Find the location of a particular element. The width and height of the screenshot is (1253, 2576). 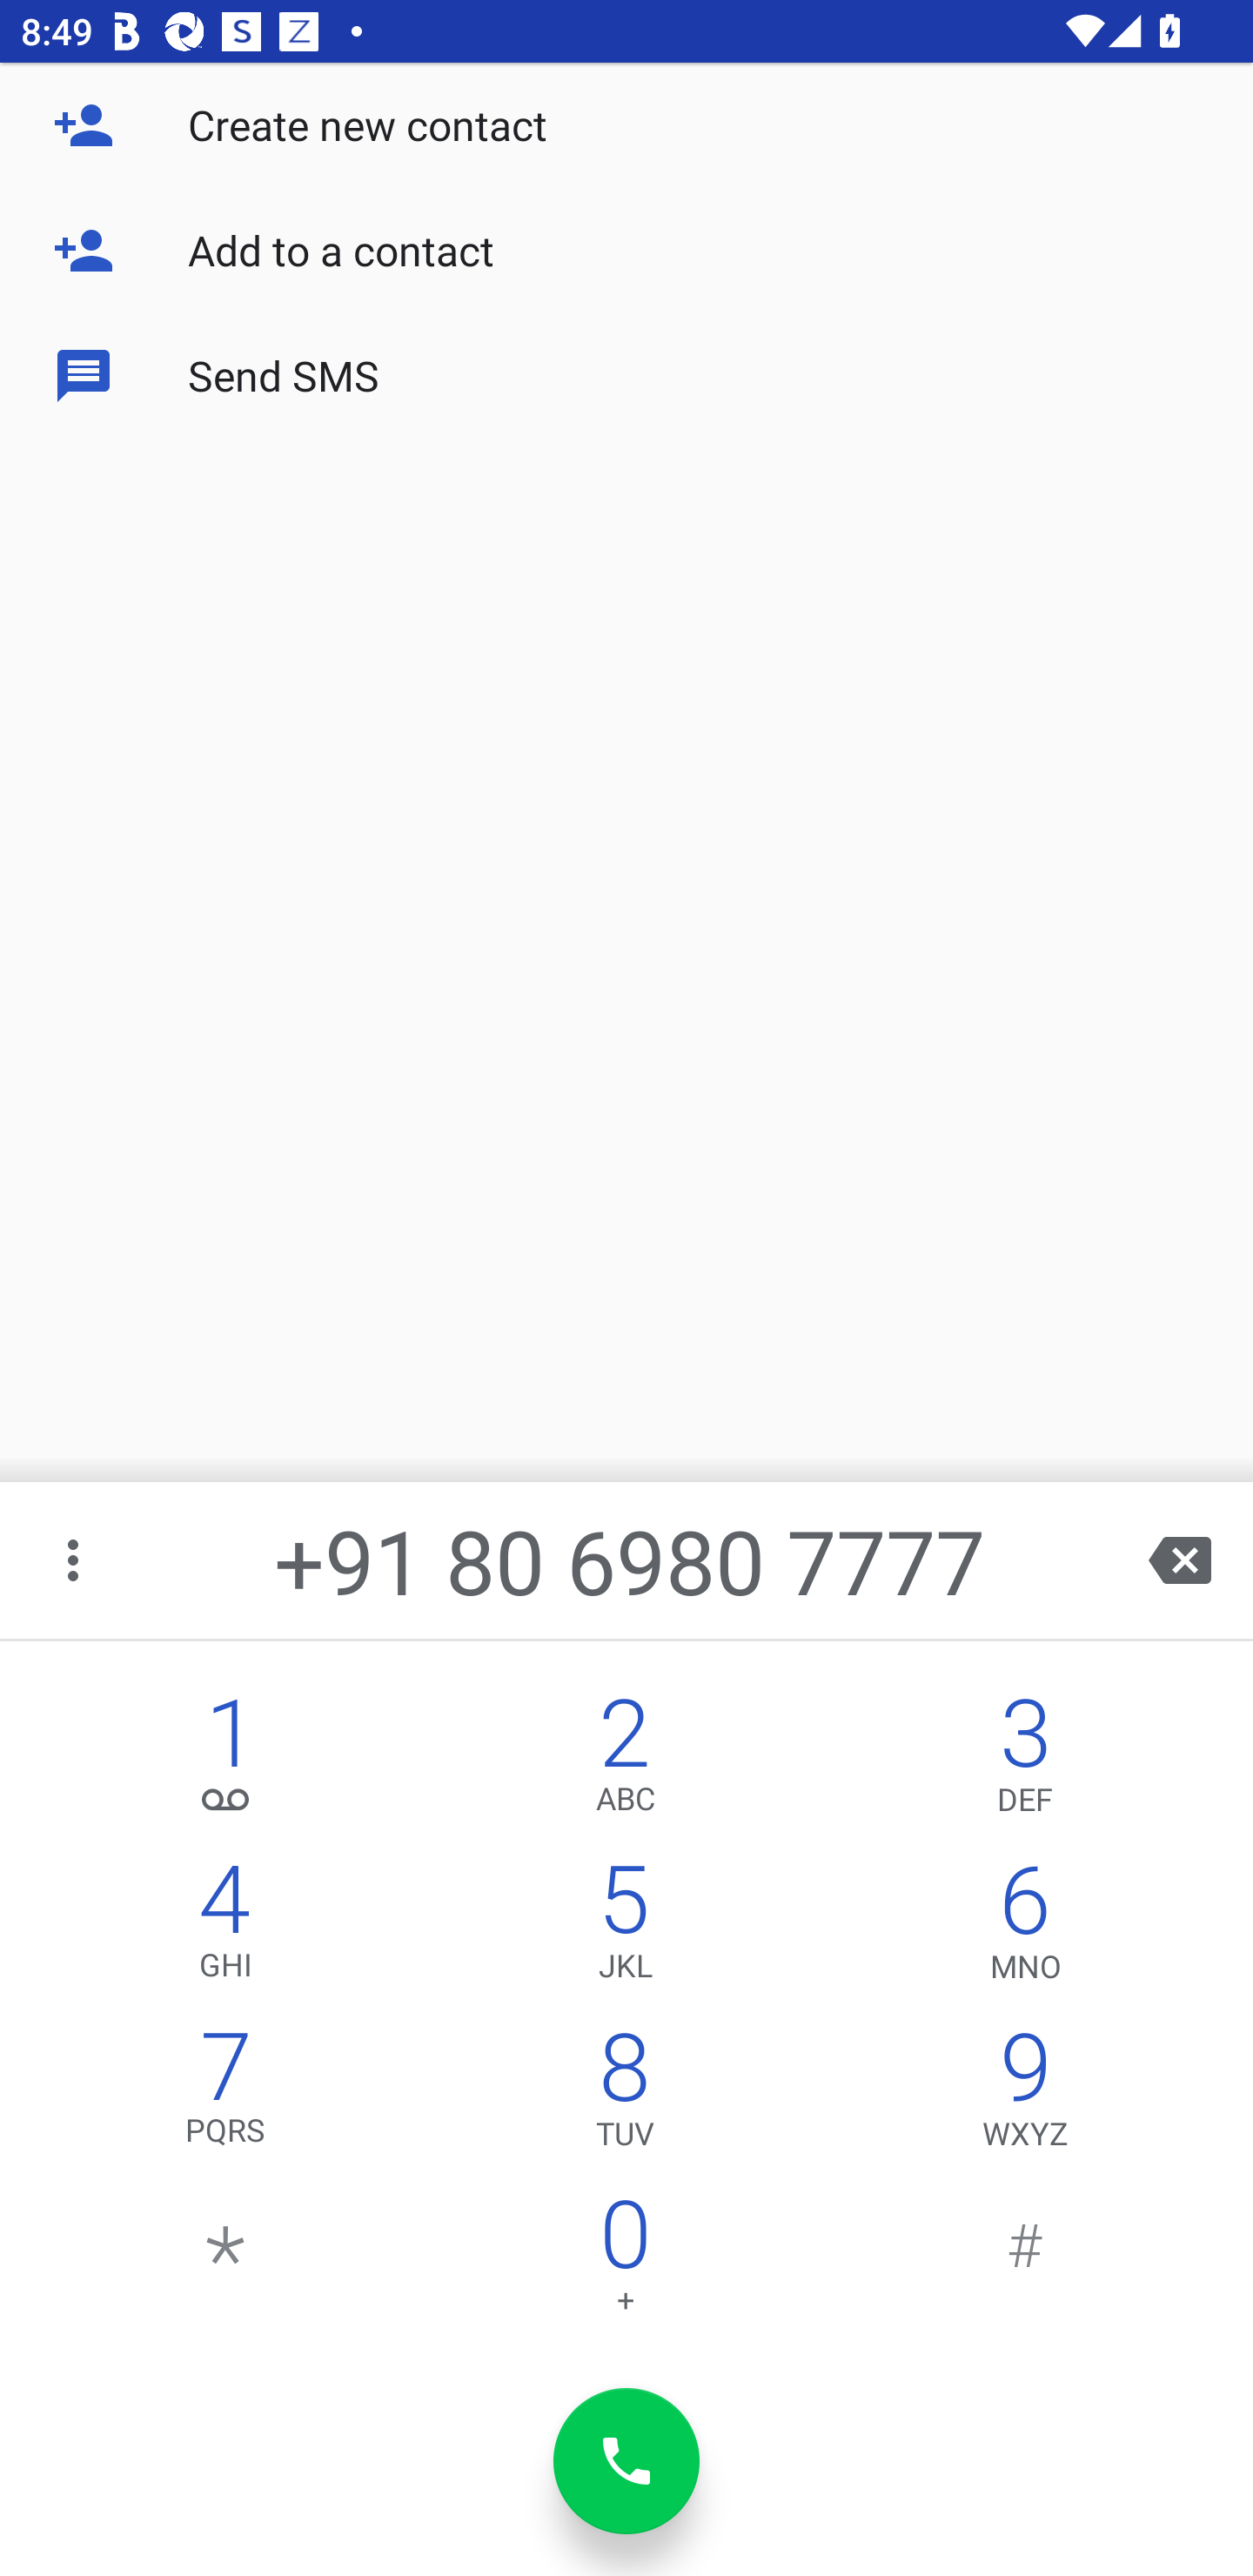

5,JKL 5 JKL is located at coordinates (625, 1928).